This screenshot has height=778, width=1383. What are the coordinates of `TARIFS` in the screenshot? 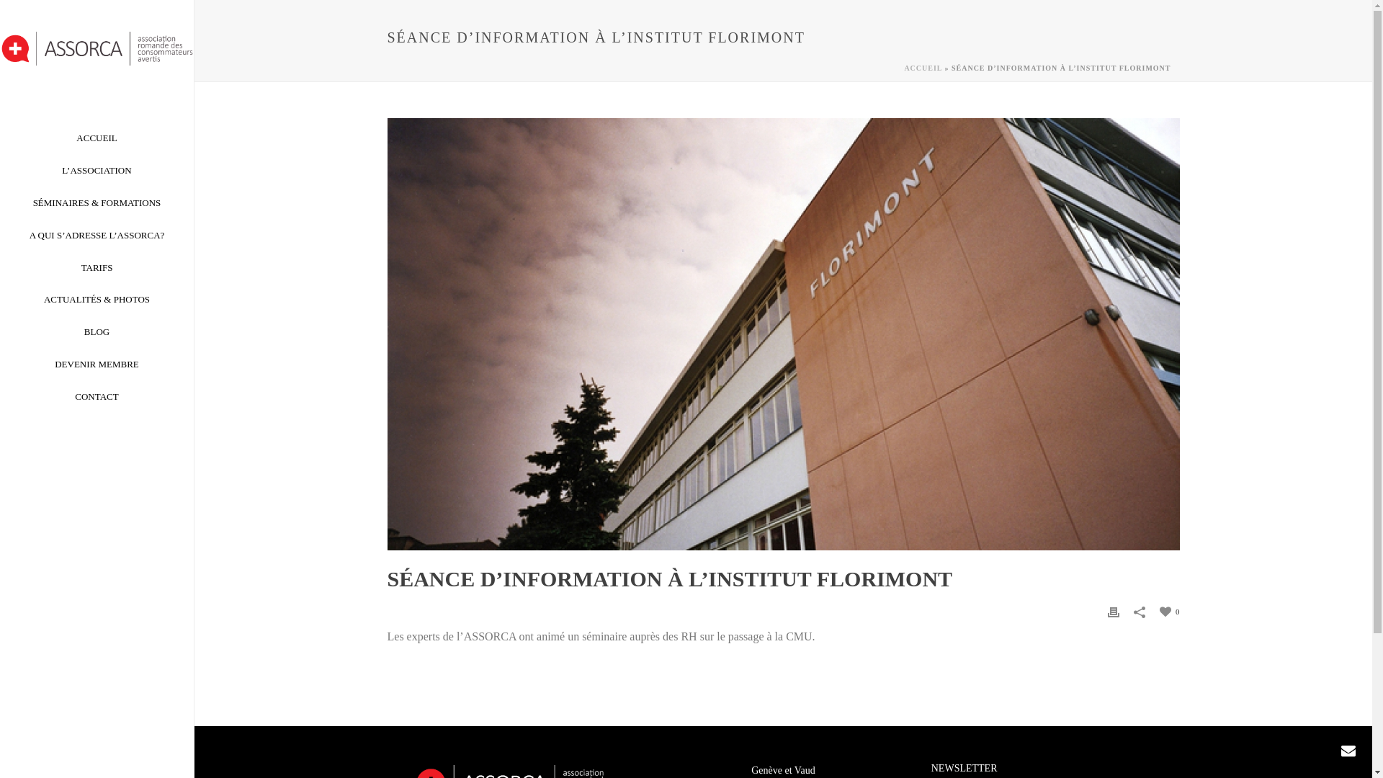 It's located at (97, 268).